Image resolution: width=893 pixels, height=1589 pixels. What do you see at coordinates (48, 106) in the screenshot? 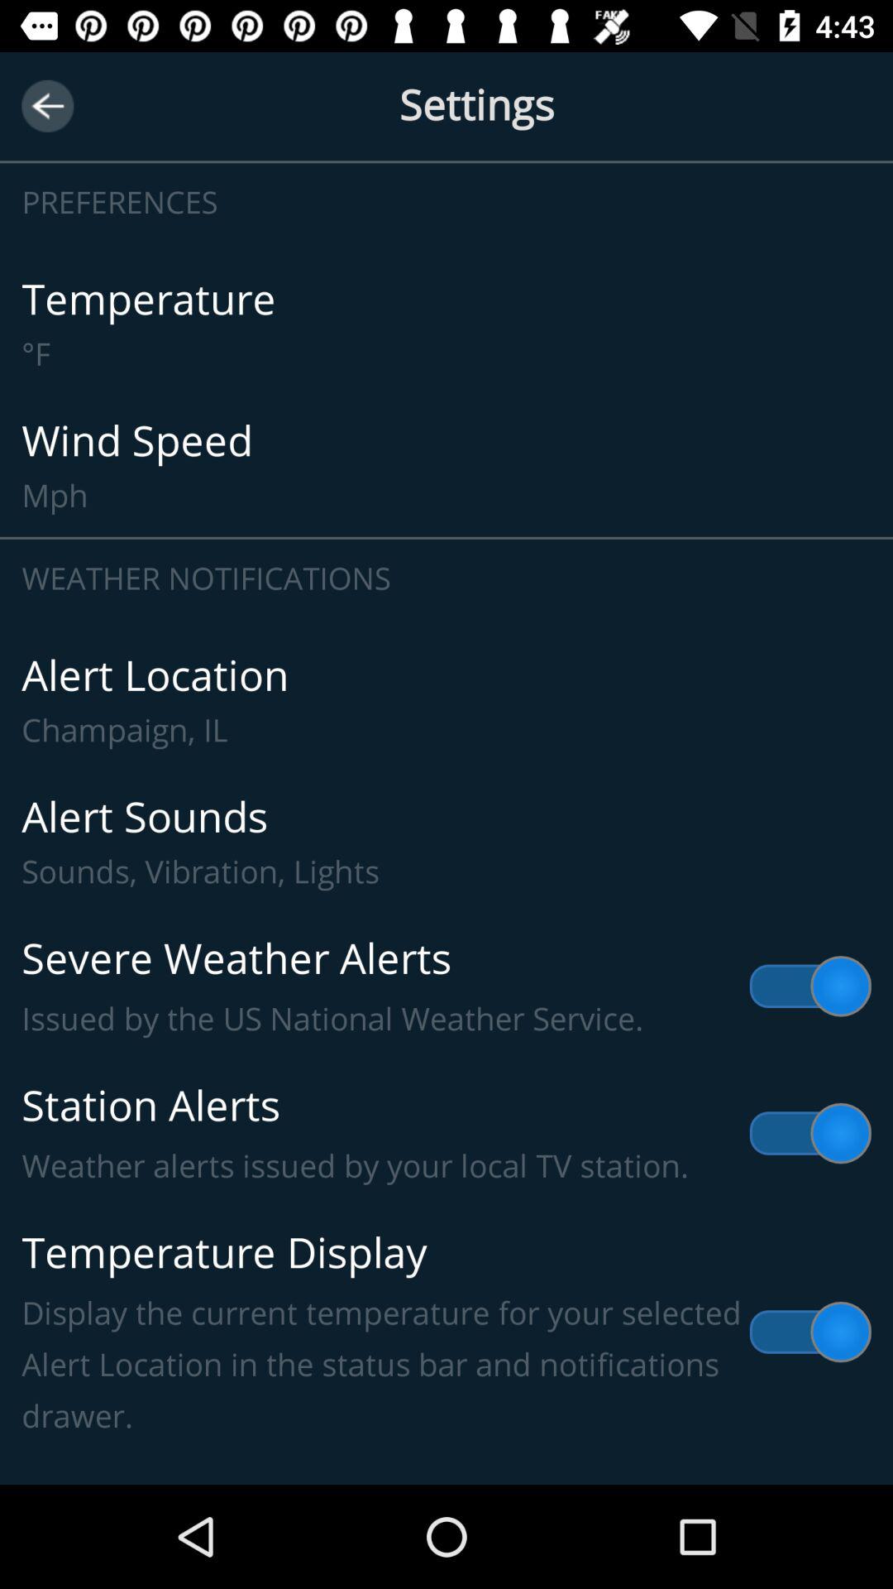
I see `go back` at bounding box center [48, 106].